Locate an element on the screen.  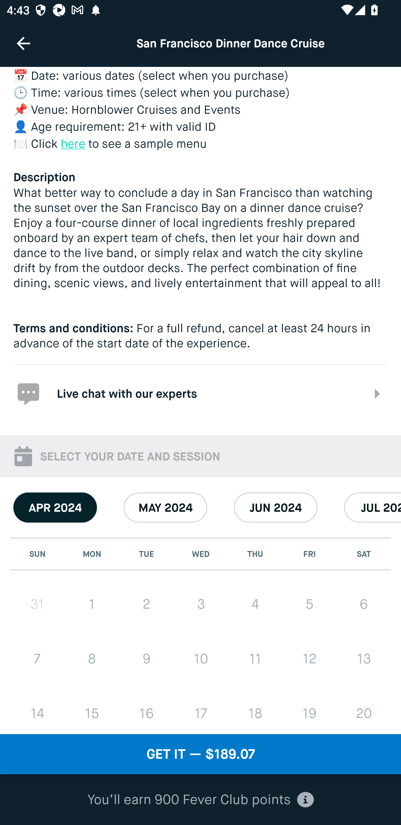
15 is located at coordinates (92, 712).